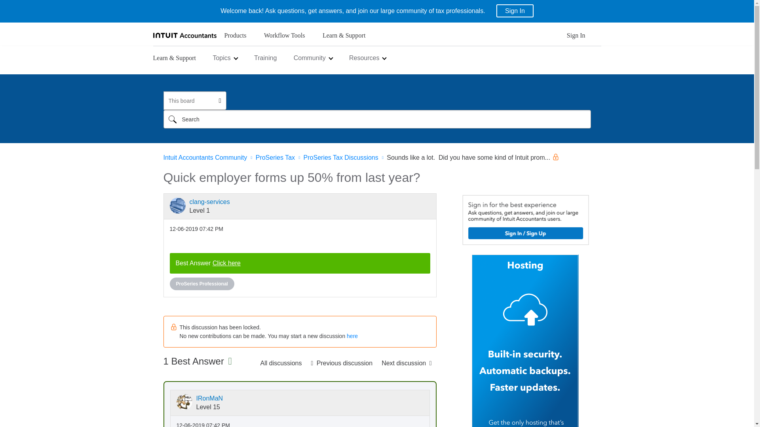 The height and width of the screenshot is (427, 760). Describe the element at coordinates (281, 363) in the screenshot. I see `ProSeries Tax Discussions` at that location.